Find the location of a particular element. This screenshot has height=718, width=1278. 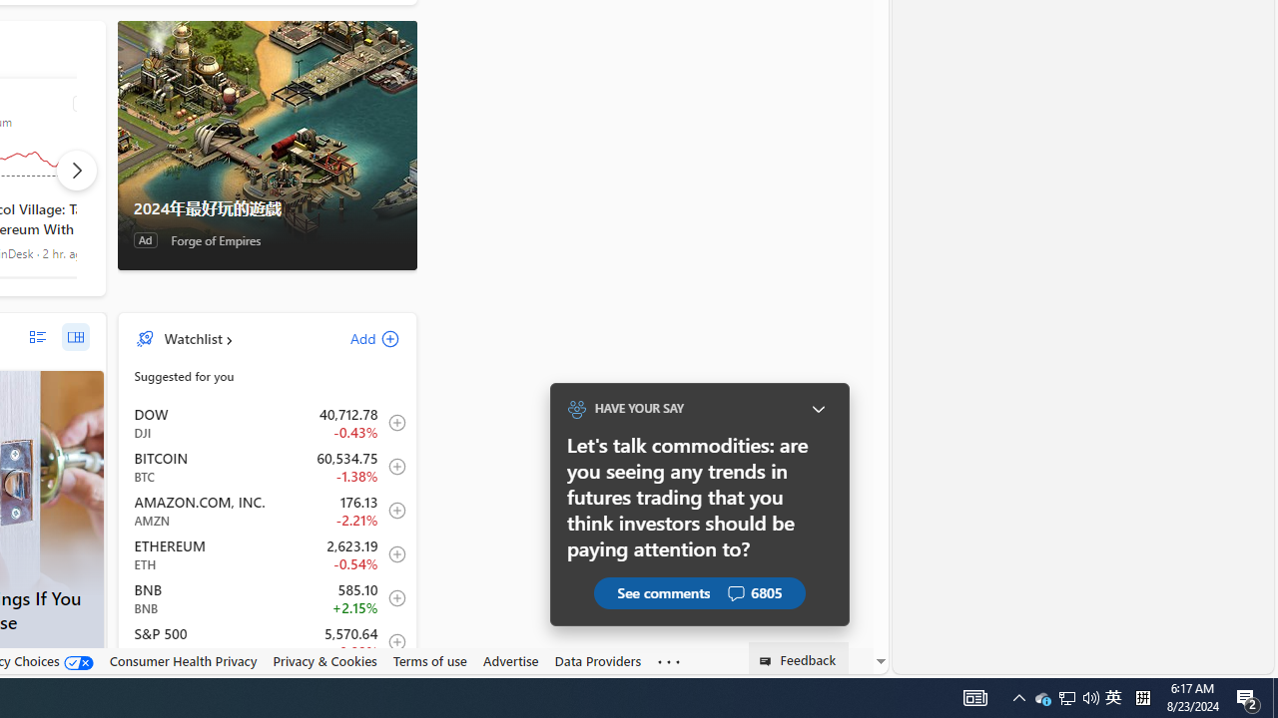

Data Providers is located at coordinates (597, 661).